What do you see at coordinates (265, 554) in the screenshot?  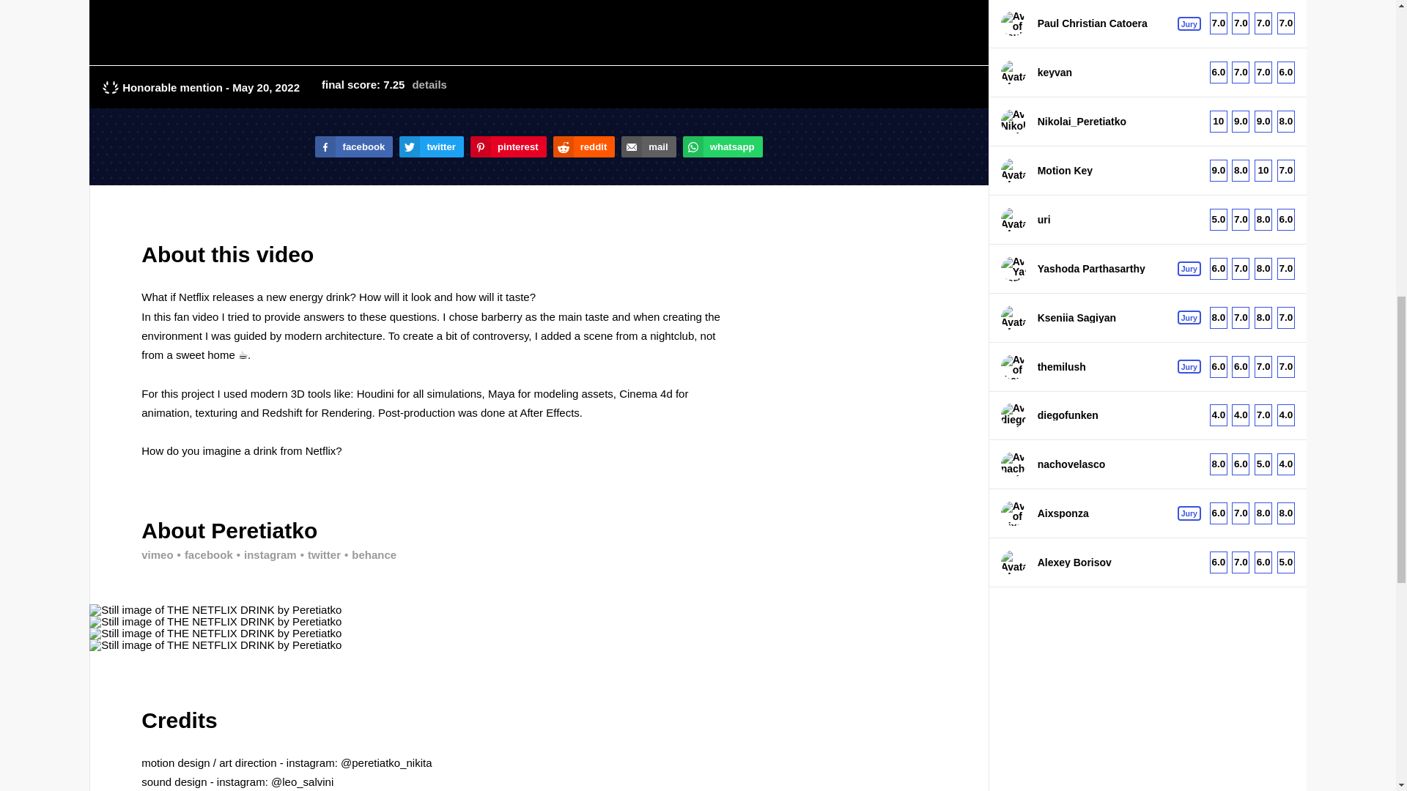 I see `instagram` at bounding box center [265, 554].